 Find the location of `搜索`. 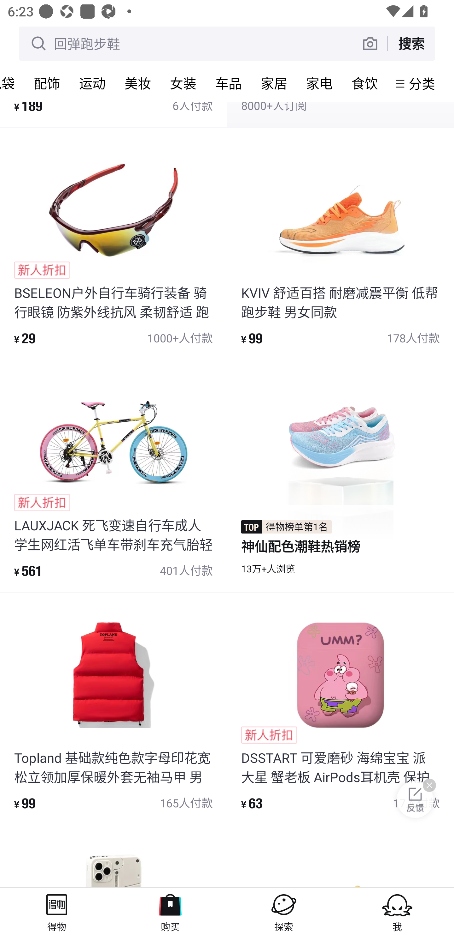

搜索 is located at coordinates (411, 43).